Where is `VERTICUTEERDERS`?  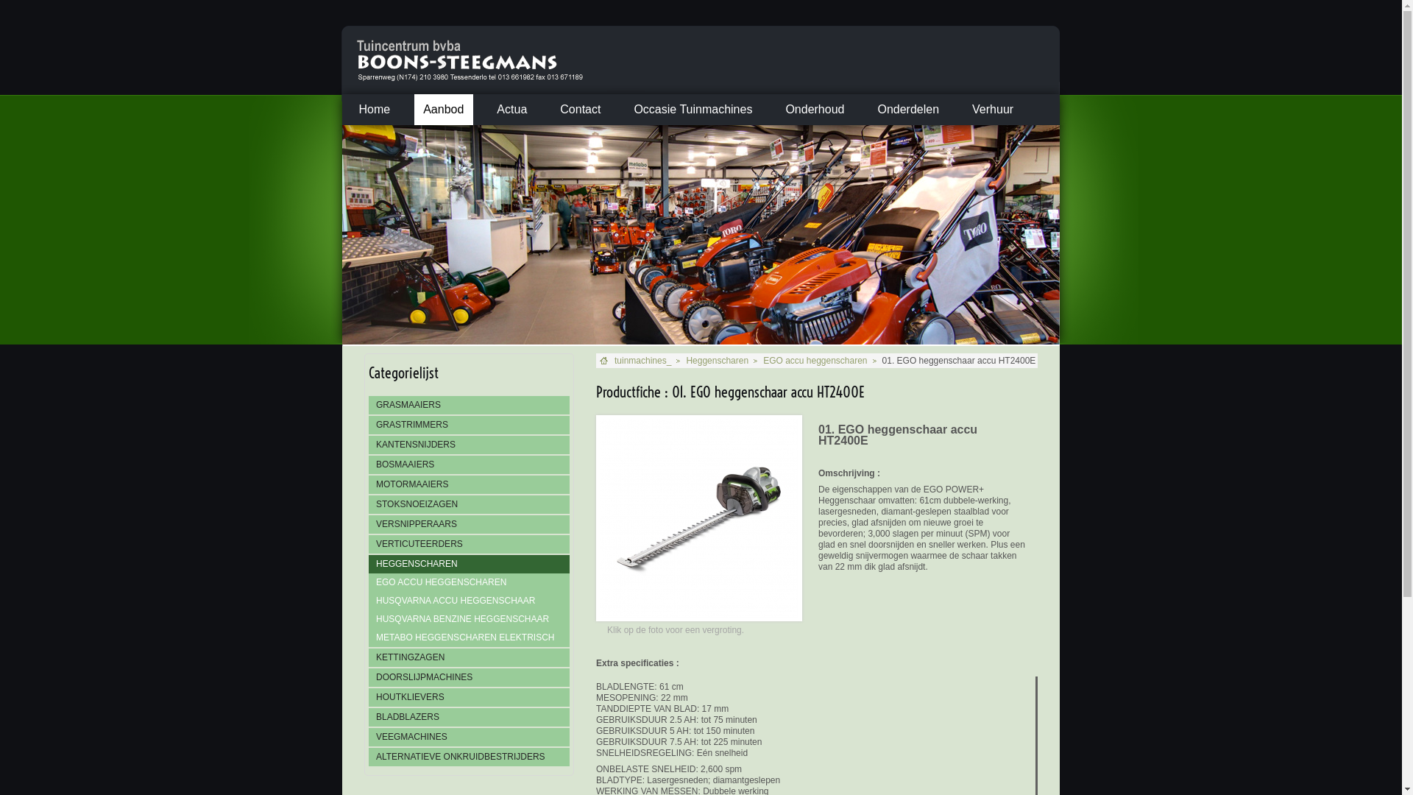
VERTICUTEERDERS is located at coordinates (470, 545).